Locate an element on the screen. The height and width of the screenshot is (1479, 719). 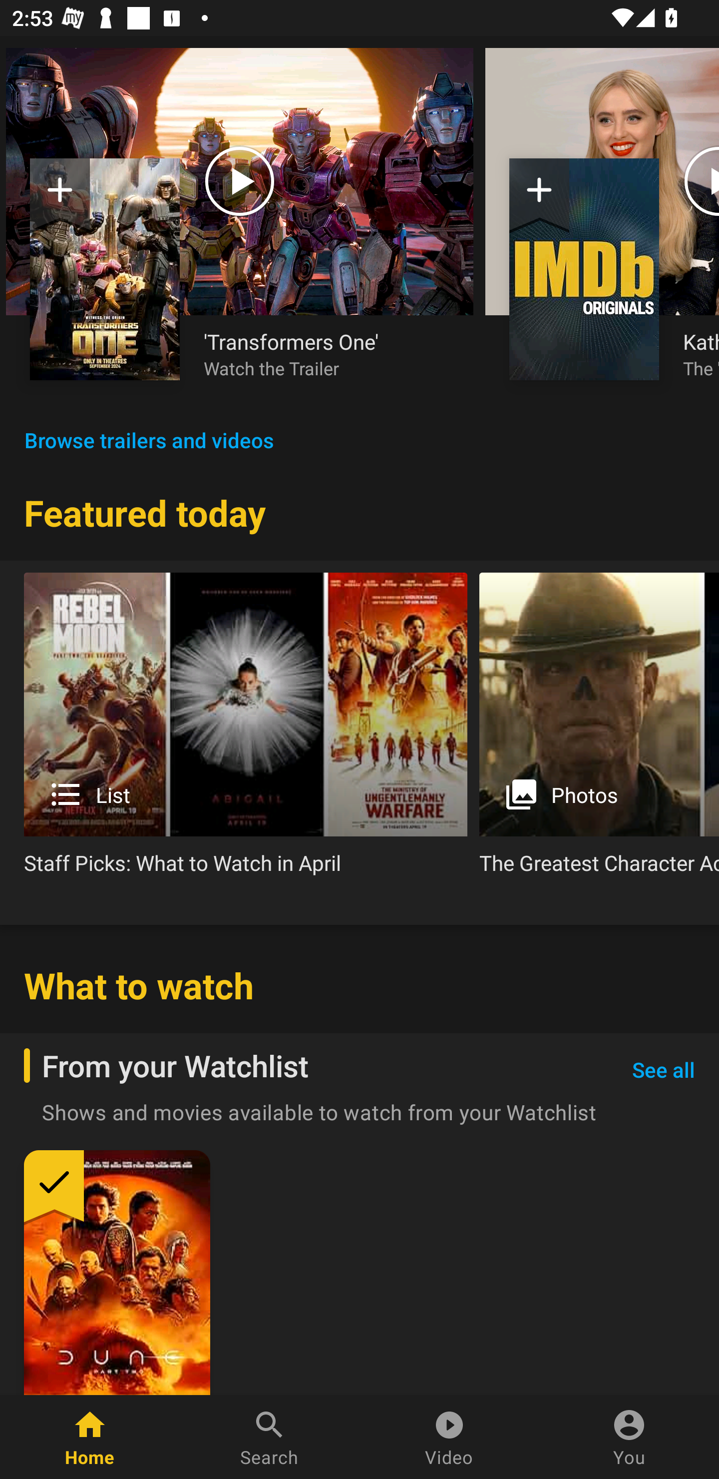
'Transformers One' Watch the Trailer is located at coordinates (327, 353).